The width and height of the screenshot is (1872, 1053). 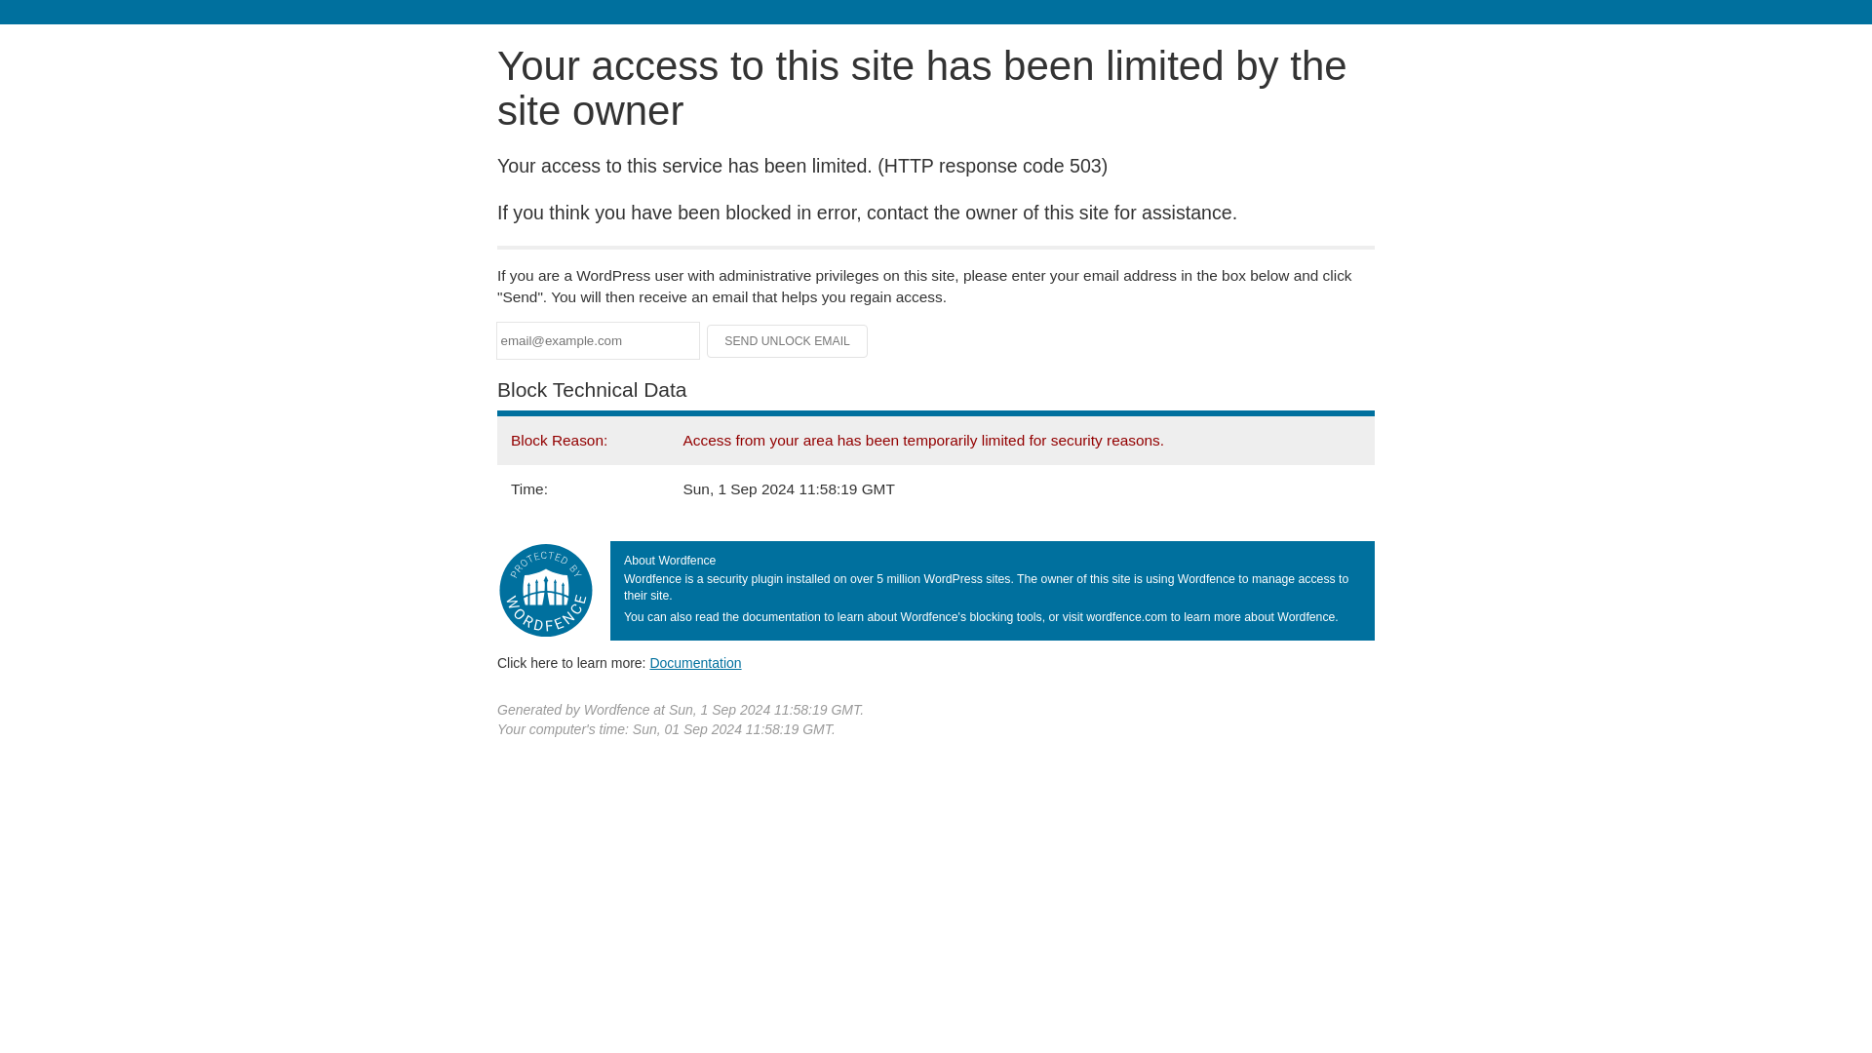 I want to click on Documentation, so click(x=695, y=662).